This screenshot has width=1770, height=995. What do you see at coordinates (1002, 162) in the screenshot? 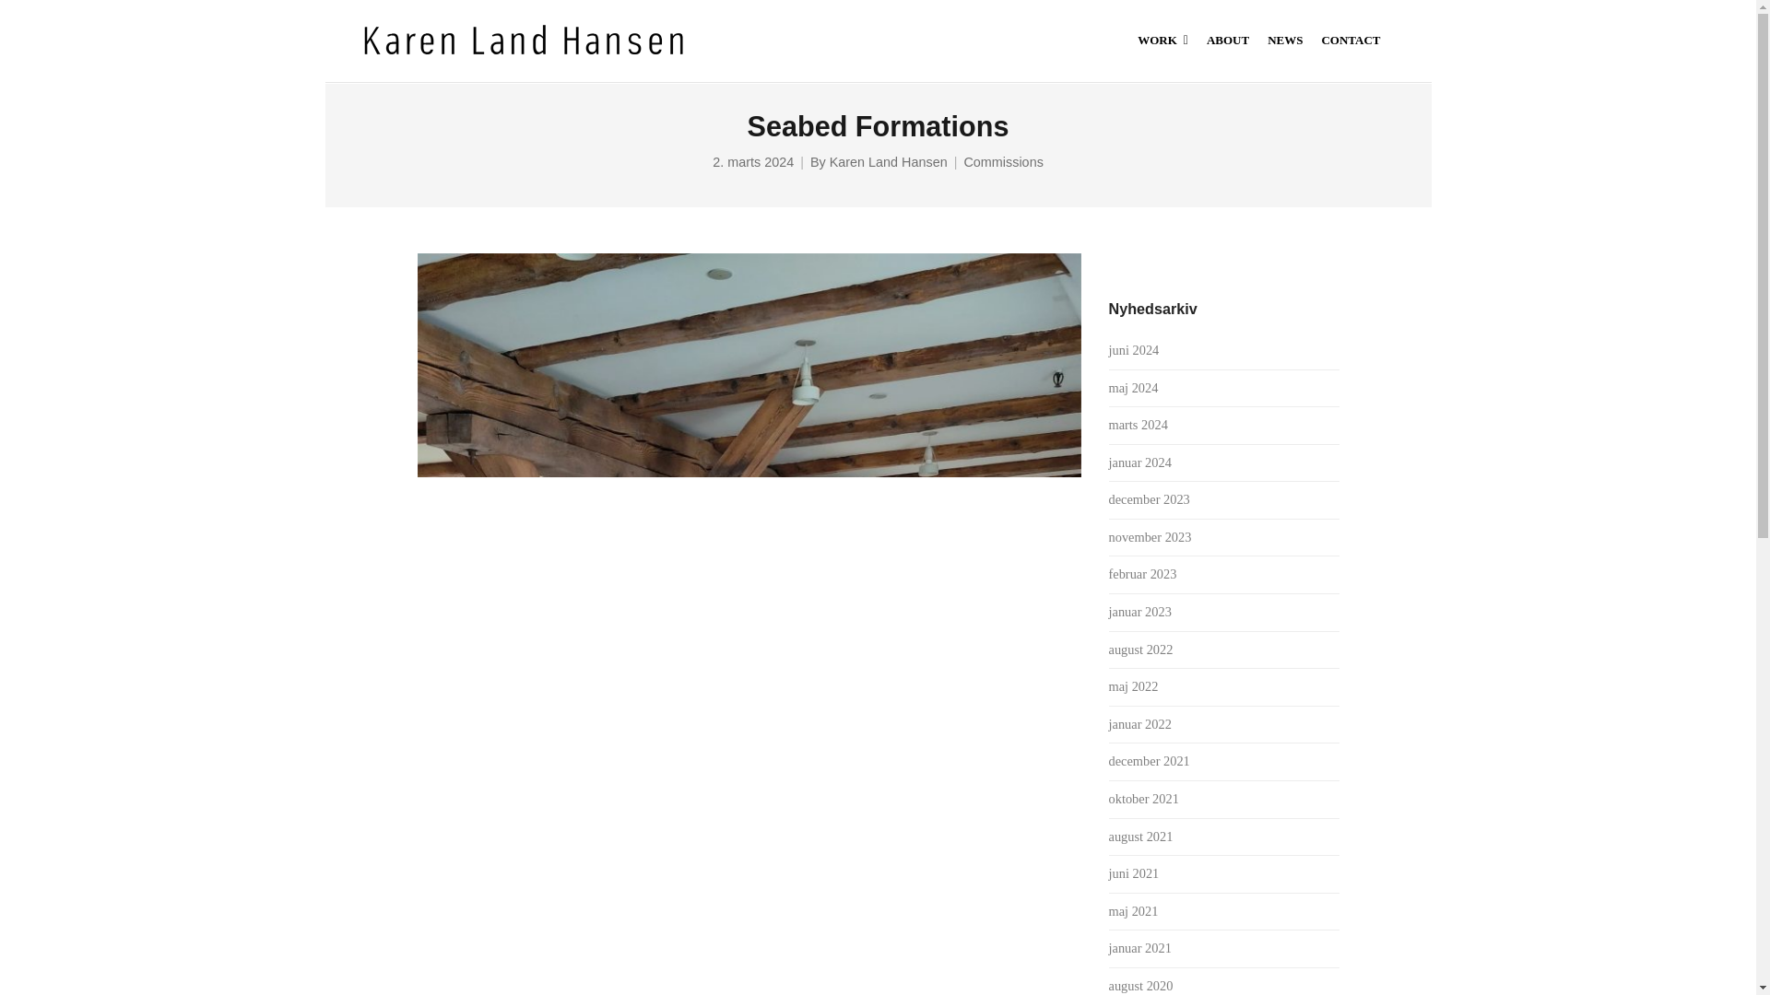
I see `View all posts in Commissions` at bounding box center [1002, 162].